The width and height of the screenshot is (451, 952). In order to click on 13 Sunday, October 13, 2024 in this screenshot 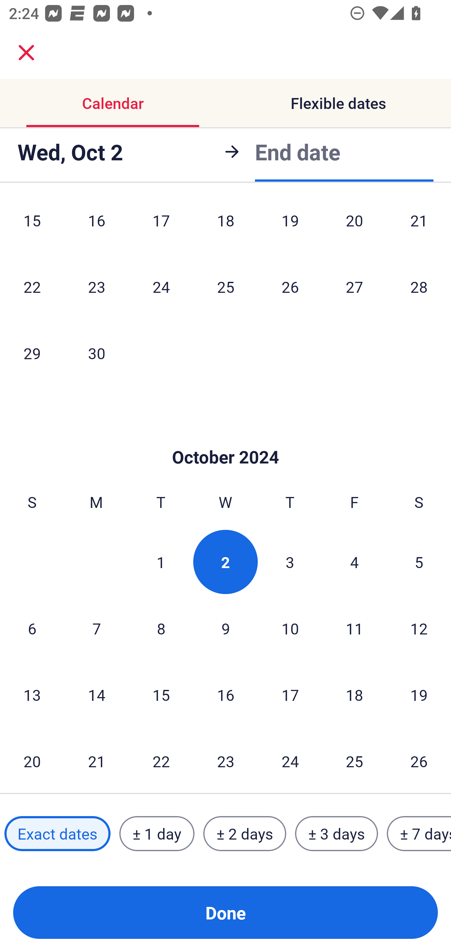, I will do `click(32, 694)`.